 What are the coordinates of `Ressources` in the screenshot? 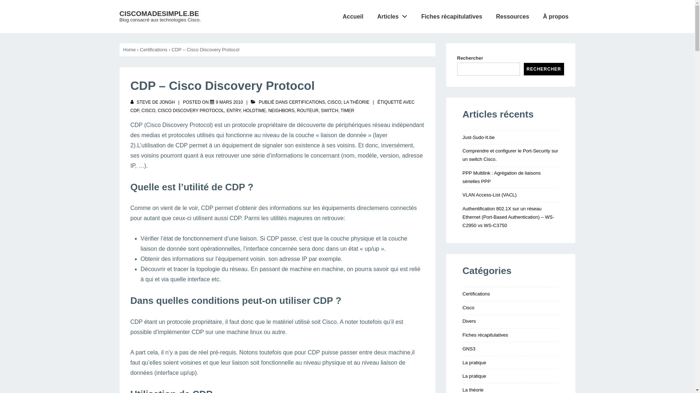 It's located at (513, 17).